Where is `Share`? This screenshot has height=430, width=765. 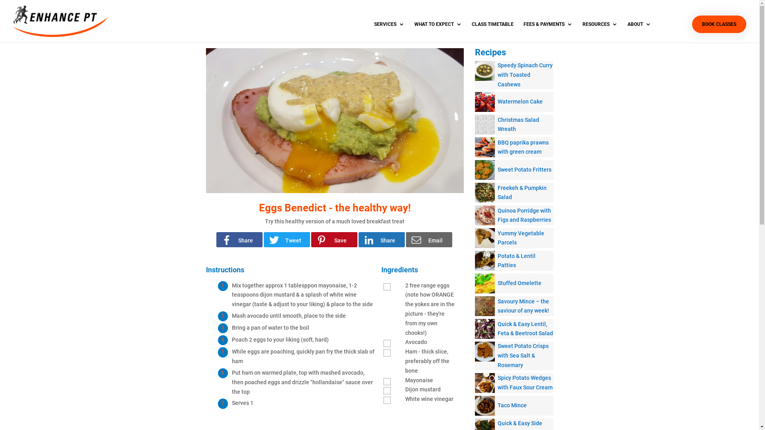 Share is located at coordinates (239, 240).